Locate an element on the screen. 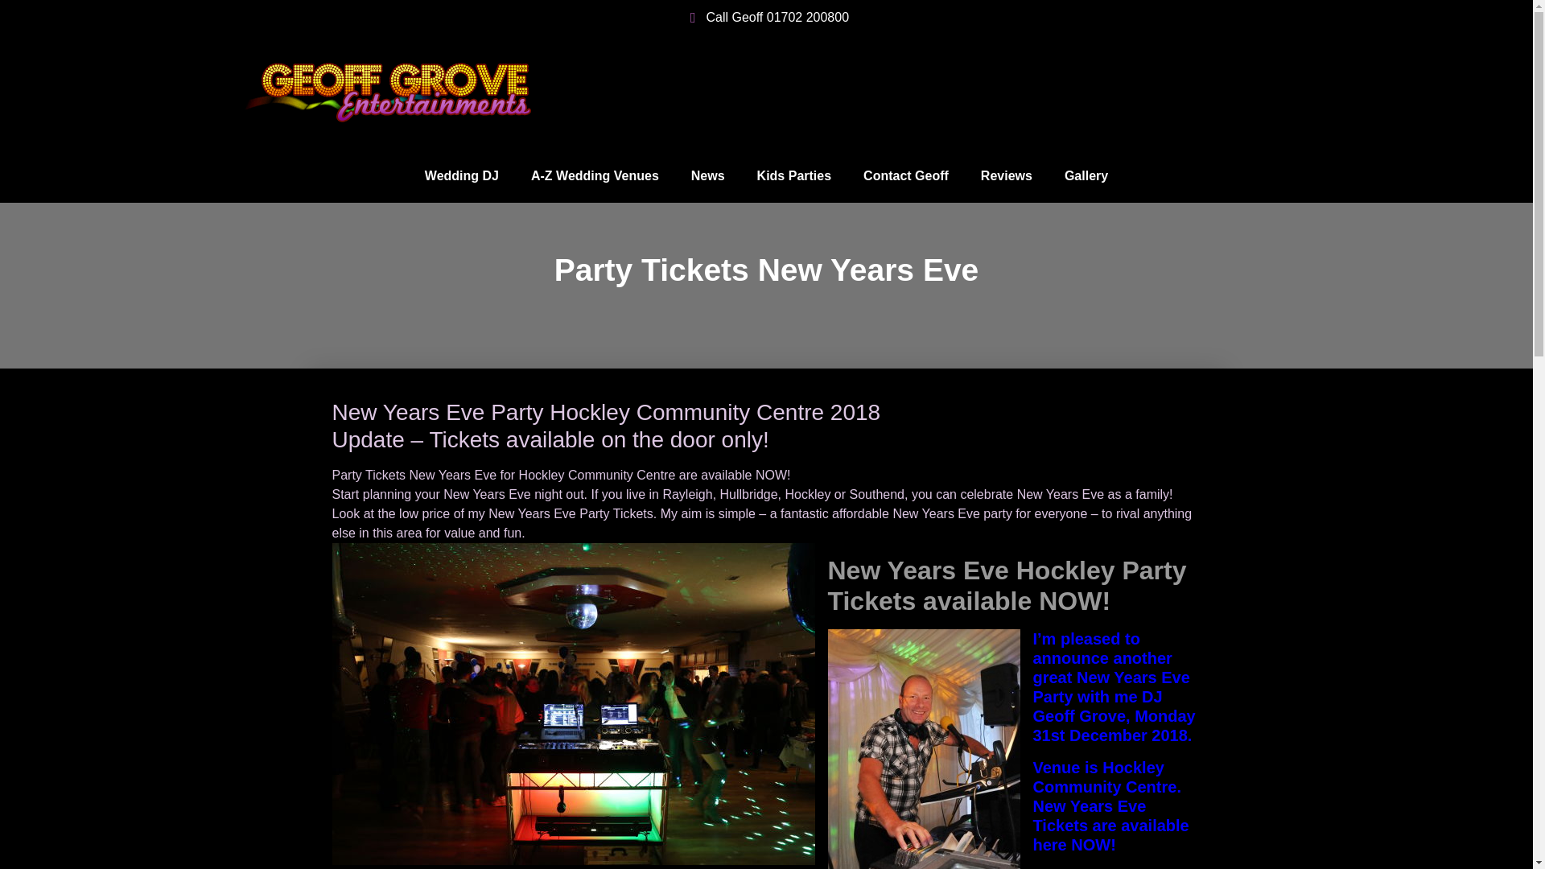 This screenshot has width=1545, height=869. Call Geoff 01702 200800 is located at coordinates (766, 17).